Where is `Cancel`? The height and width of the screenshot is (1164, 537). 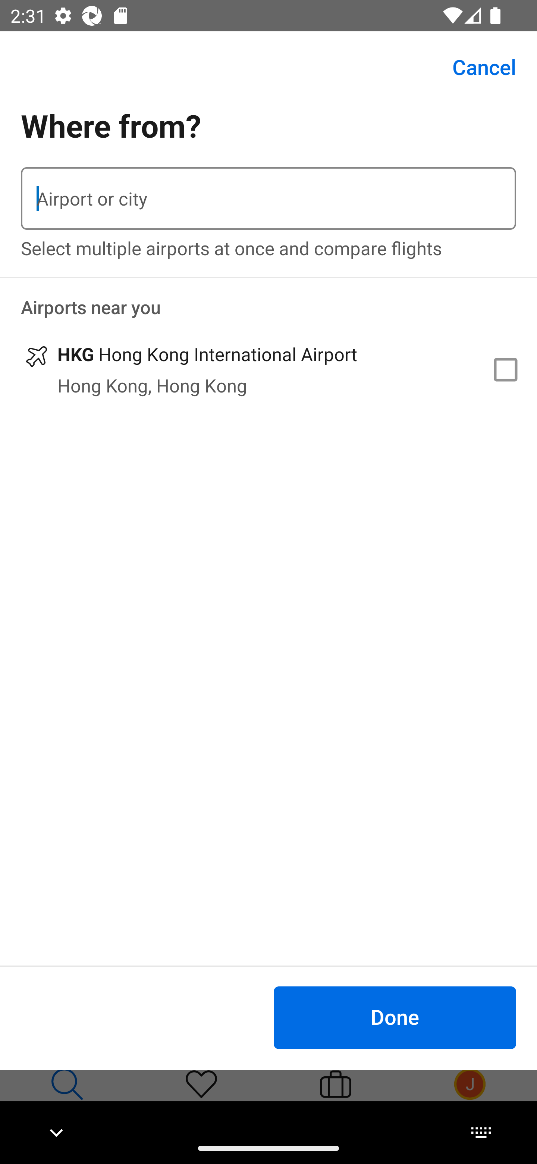 Cancel is located at coordinates (476, 67).